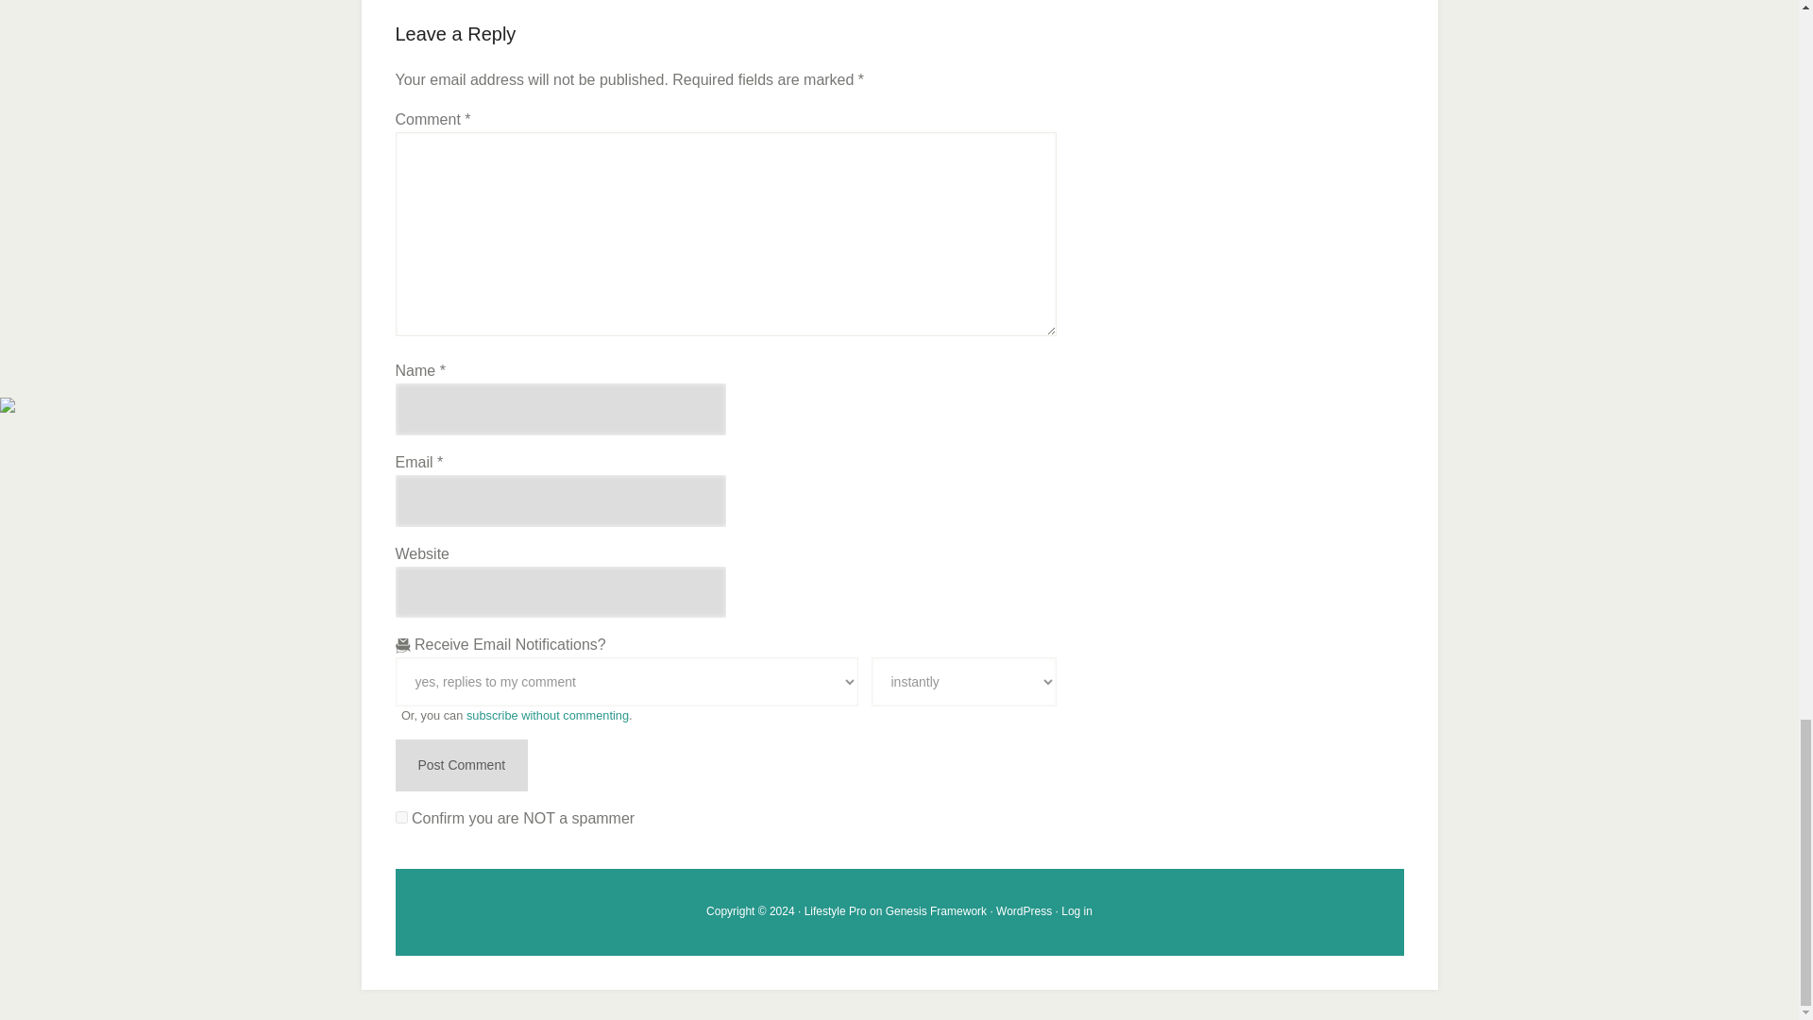 This screenshot has width=1813, height=1020. I want to click on Genesis Framework, so click(936, 910).